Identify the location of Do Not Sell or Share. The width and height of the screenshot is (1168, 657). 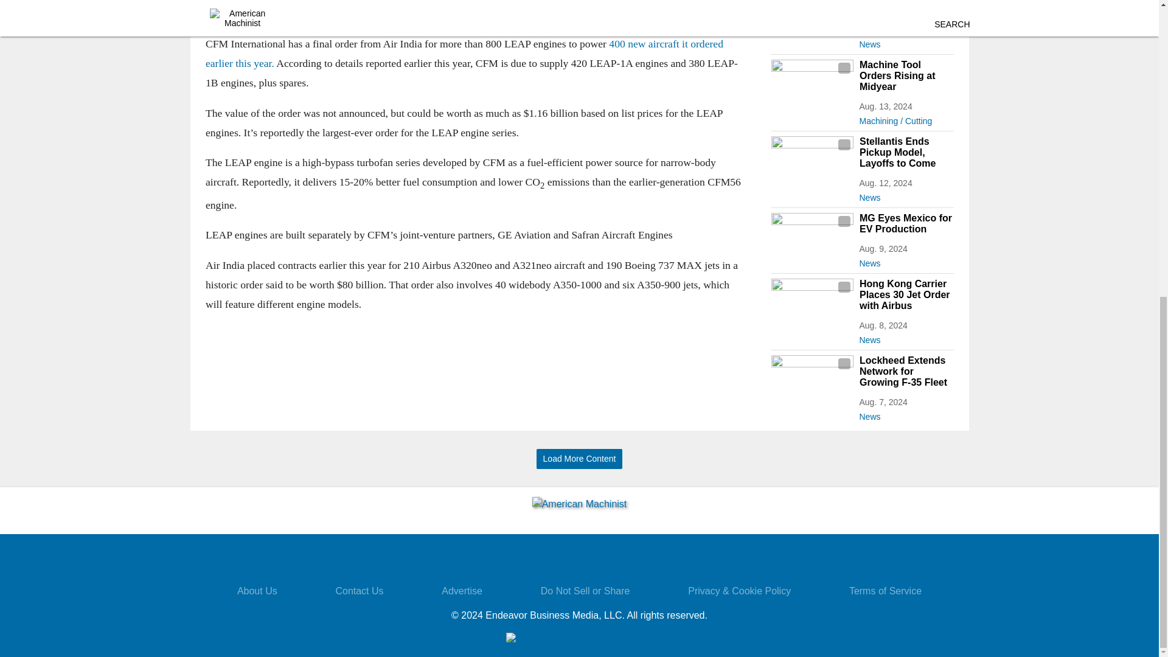
(585, 591).